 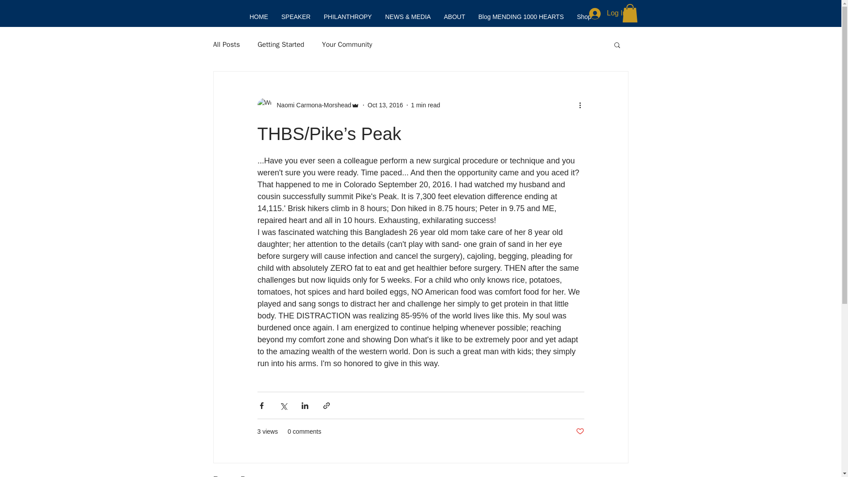 What do you see at coordinates (608, 13) in the screenshot?
I see `Log In` at bounding box center [608, 13].